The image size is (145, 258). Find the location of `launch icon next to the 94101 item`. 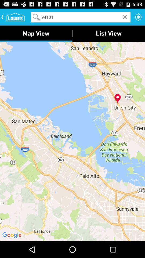

launch icon next to the 94101 item is located at coordinates (138, 17).